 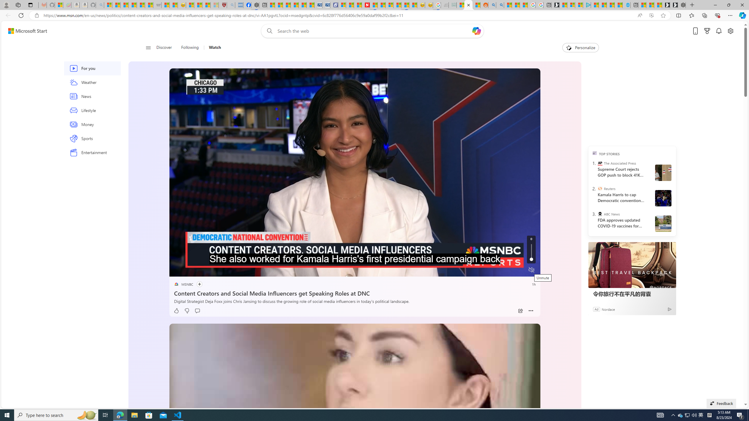 What do you see at coordinates (223, 5) in the screenshot?
I see `Robert H. Shmerling, MD - Harvard Health` at bounding box center [223, 5].